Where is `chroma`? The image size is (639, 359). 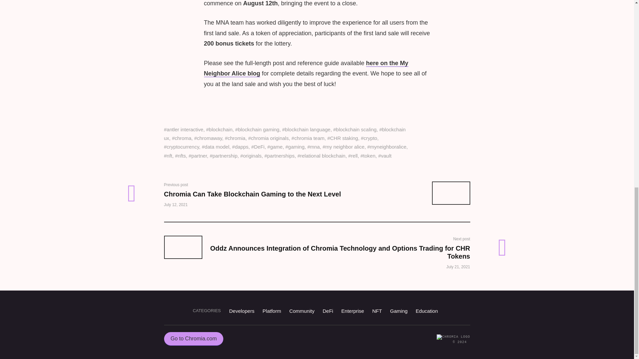
chroma is located at coordinates (181, 138).